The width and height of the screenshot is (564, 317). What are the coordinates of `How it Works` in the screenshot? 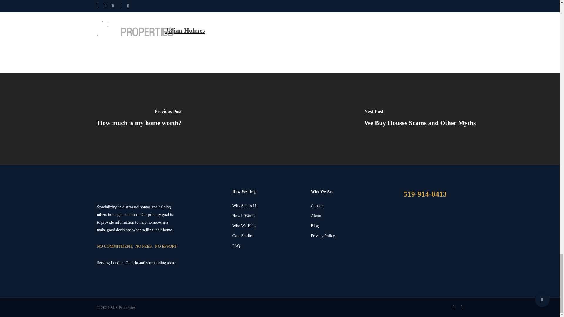 It's located at (268, 216).